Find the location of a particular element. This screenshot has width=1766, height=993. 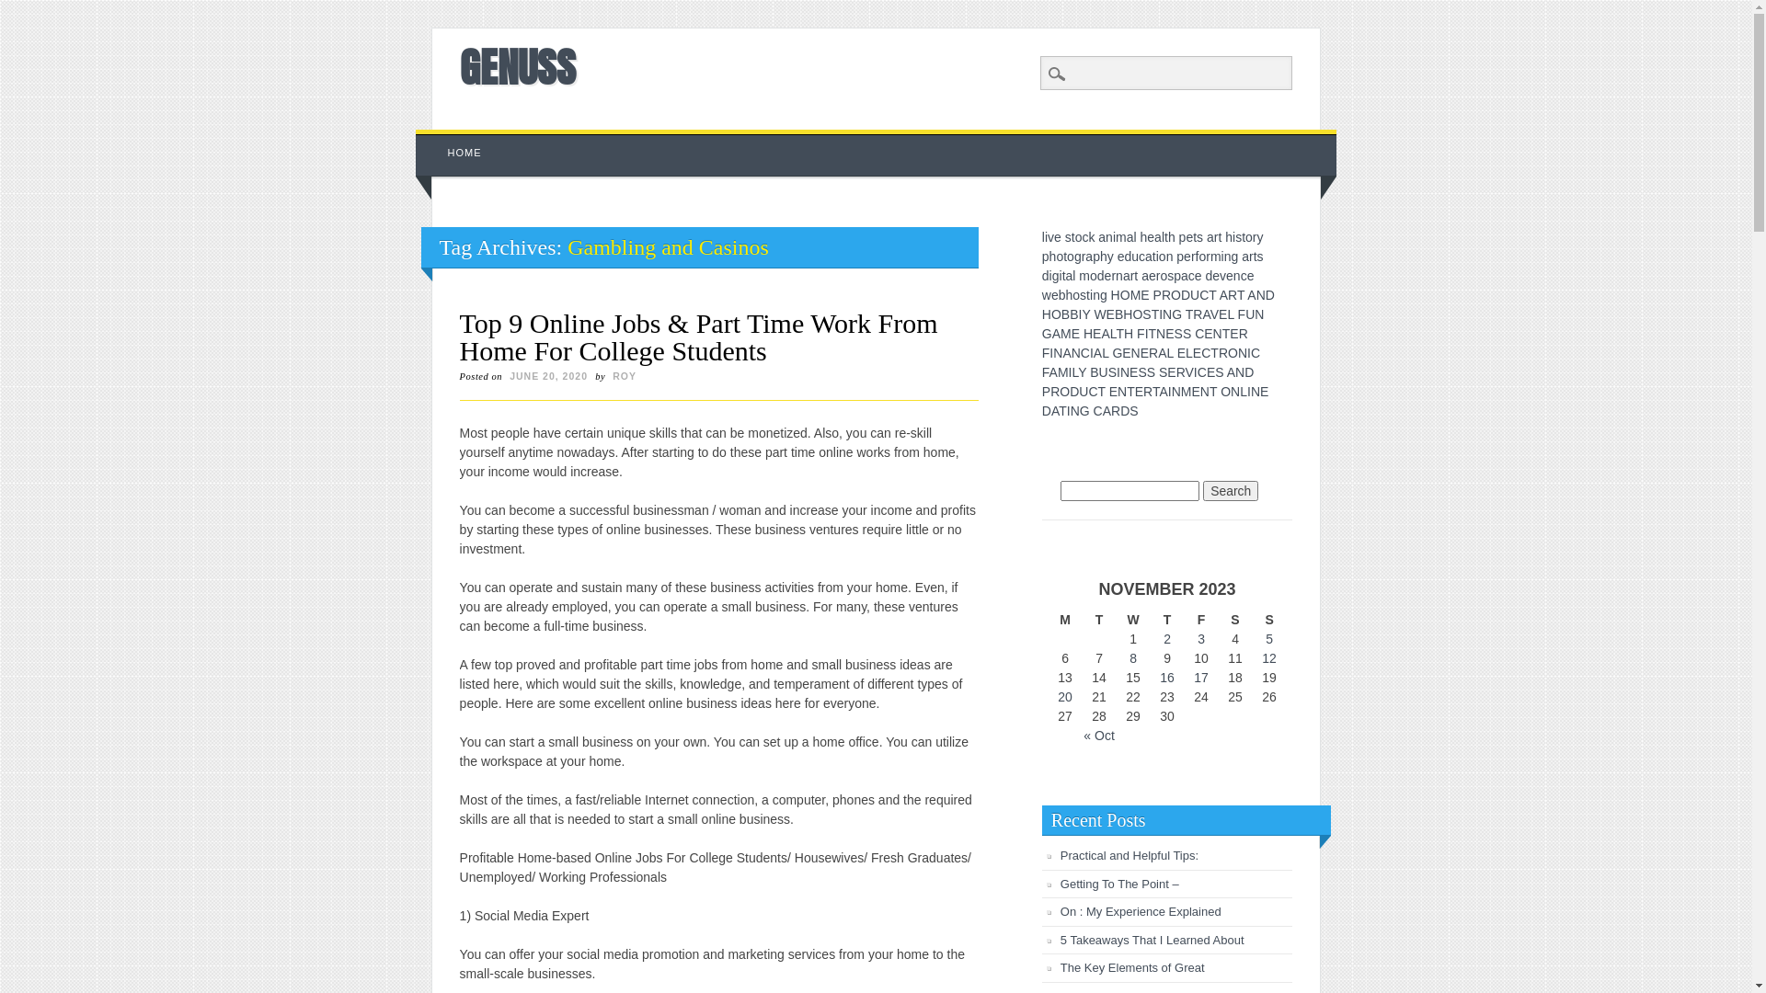

r is located at coordinates (1194, 257).